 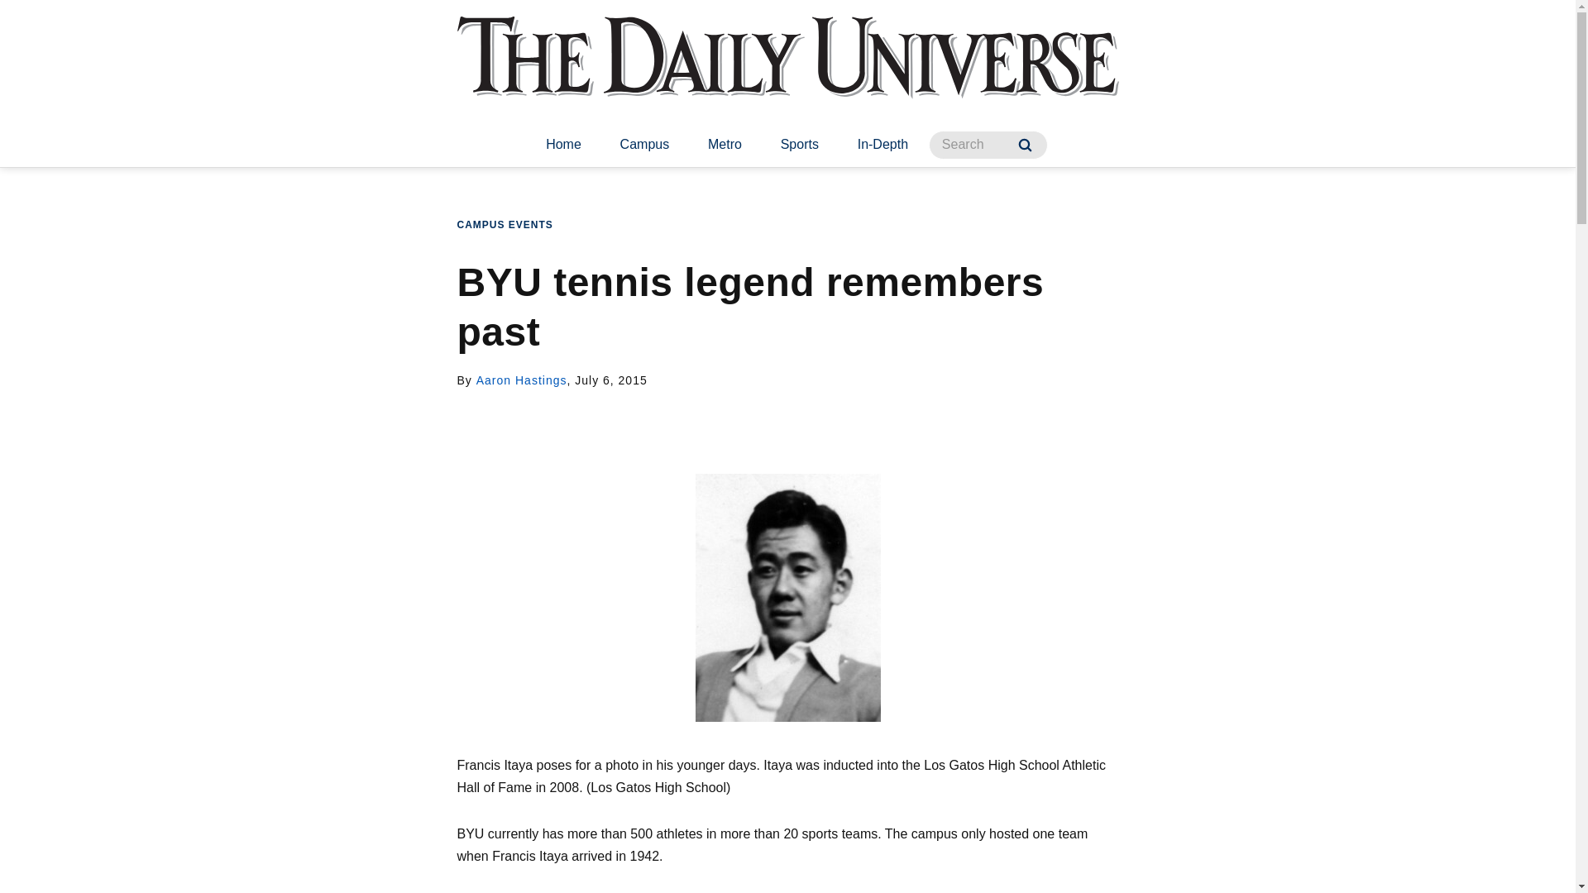 I want to click on Home, so click(x=563, y=146).